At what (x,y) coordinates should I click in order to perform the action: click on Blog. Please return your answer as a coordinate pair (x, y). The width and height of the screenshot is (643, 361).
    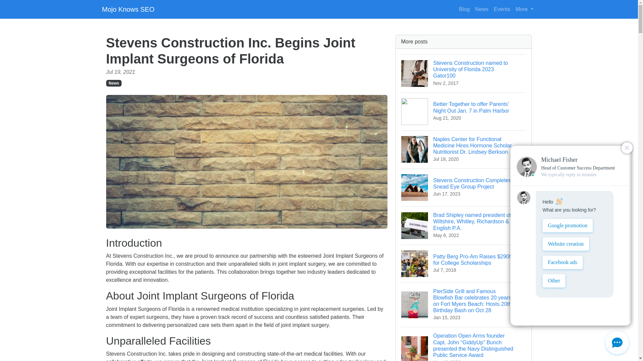
    Looking at the image, I should click on (465, 9).